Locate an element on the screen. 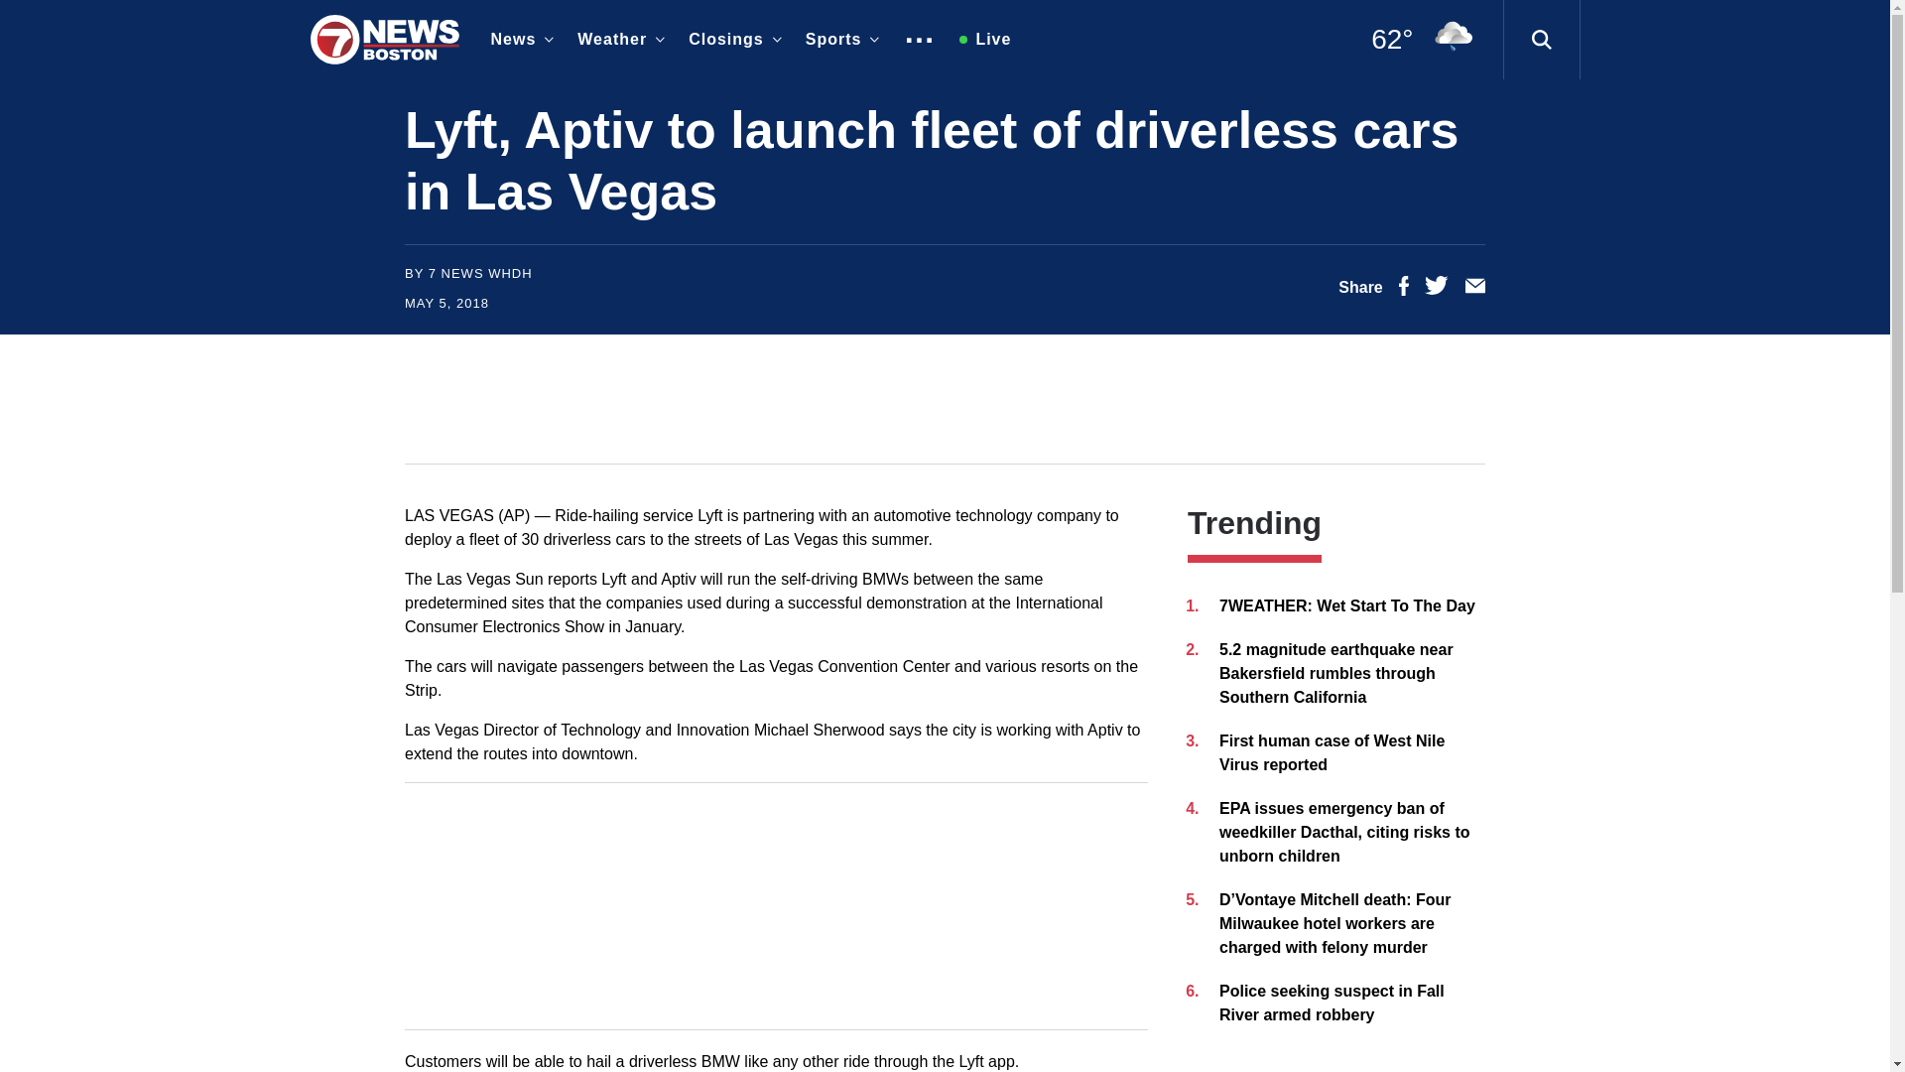 The width and height of the screenshot is (1905, 1072). Twitter is located at coordinates (1437, 290).